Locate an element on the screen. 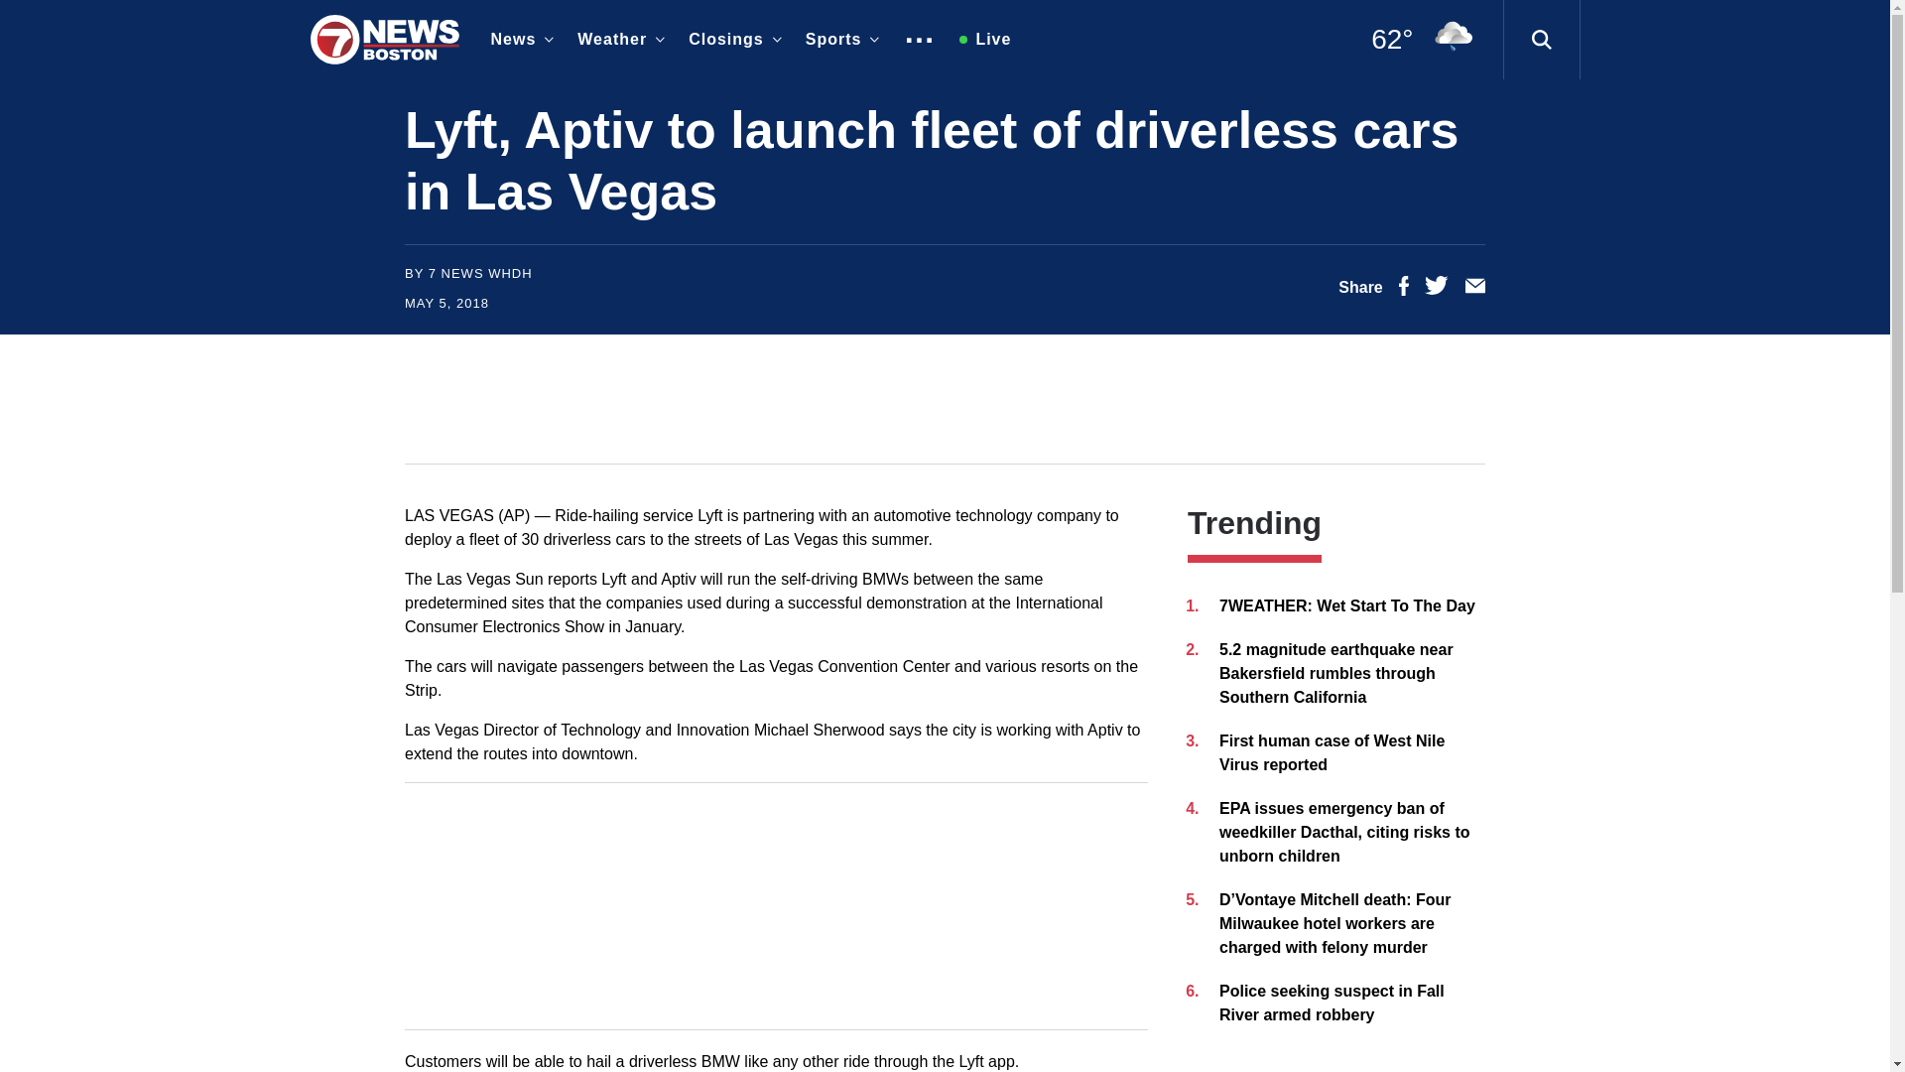 The width and height of the screenshot is (1905, 1072). Twitter is located at coordinates (1437, 290).